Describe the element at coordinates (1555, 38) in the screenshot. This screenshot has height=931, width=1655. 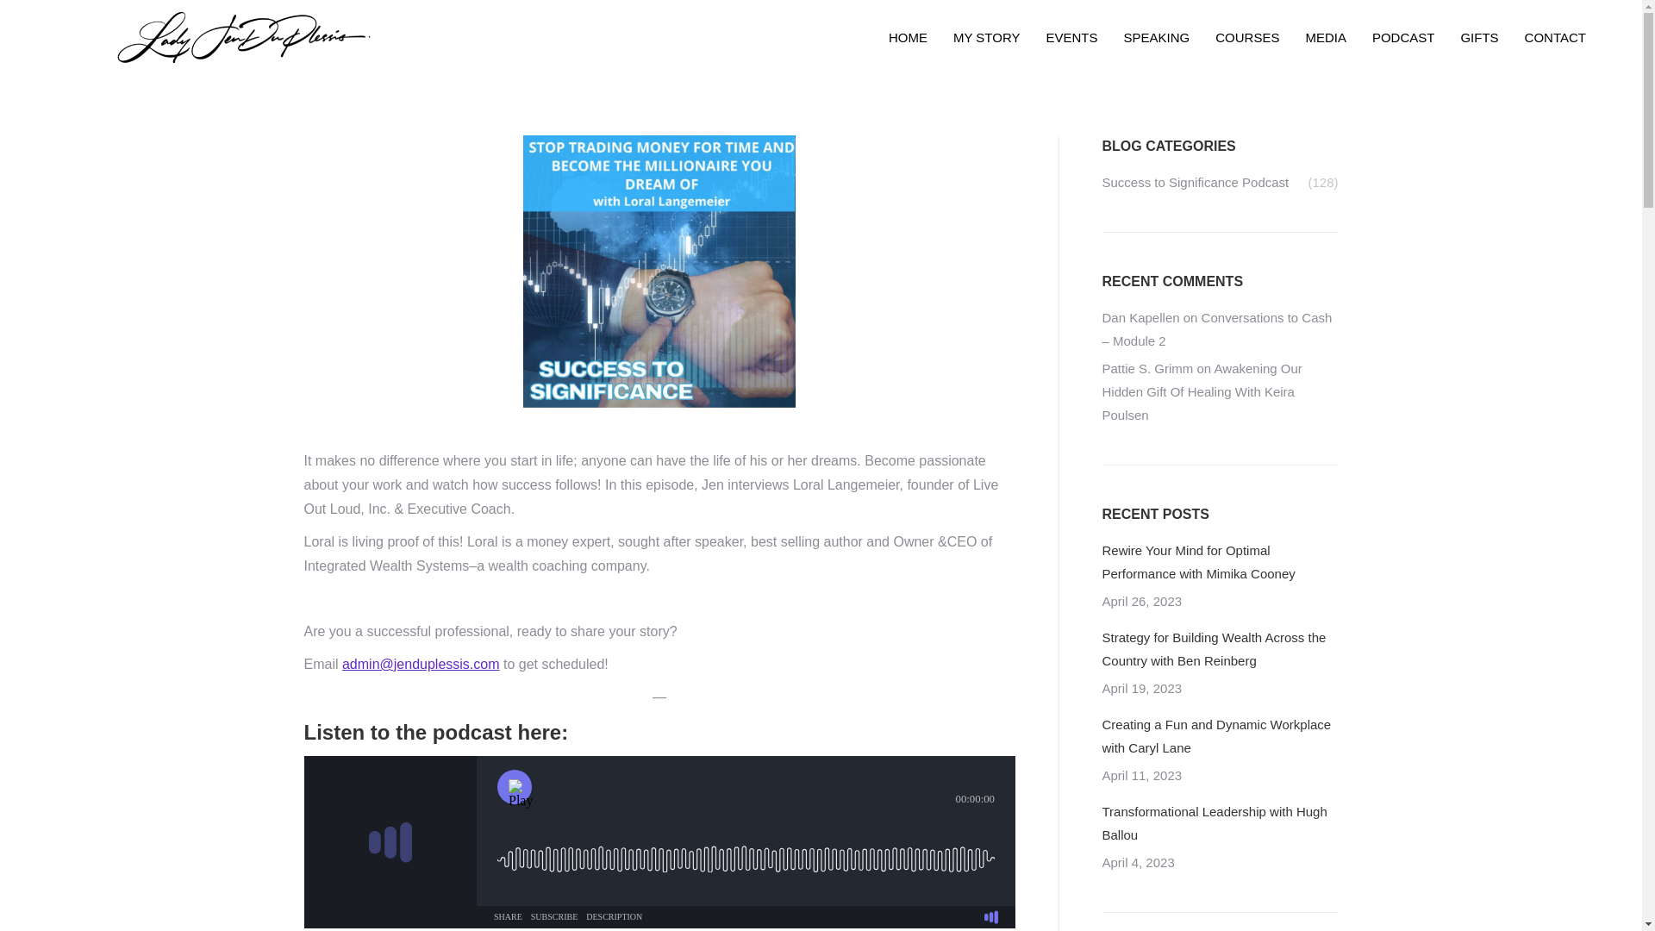
I see `CONTACT` at that location.